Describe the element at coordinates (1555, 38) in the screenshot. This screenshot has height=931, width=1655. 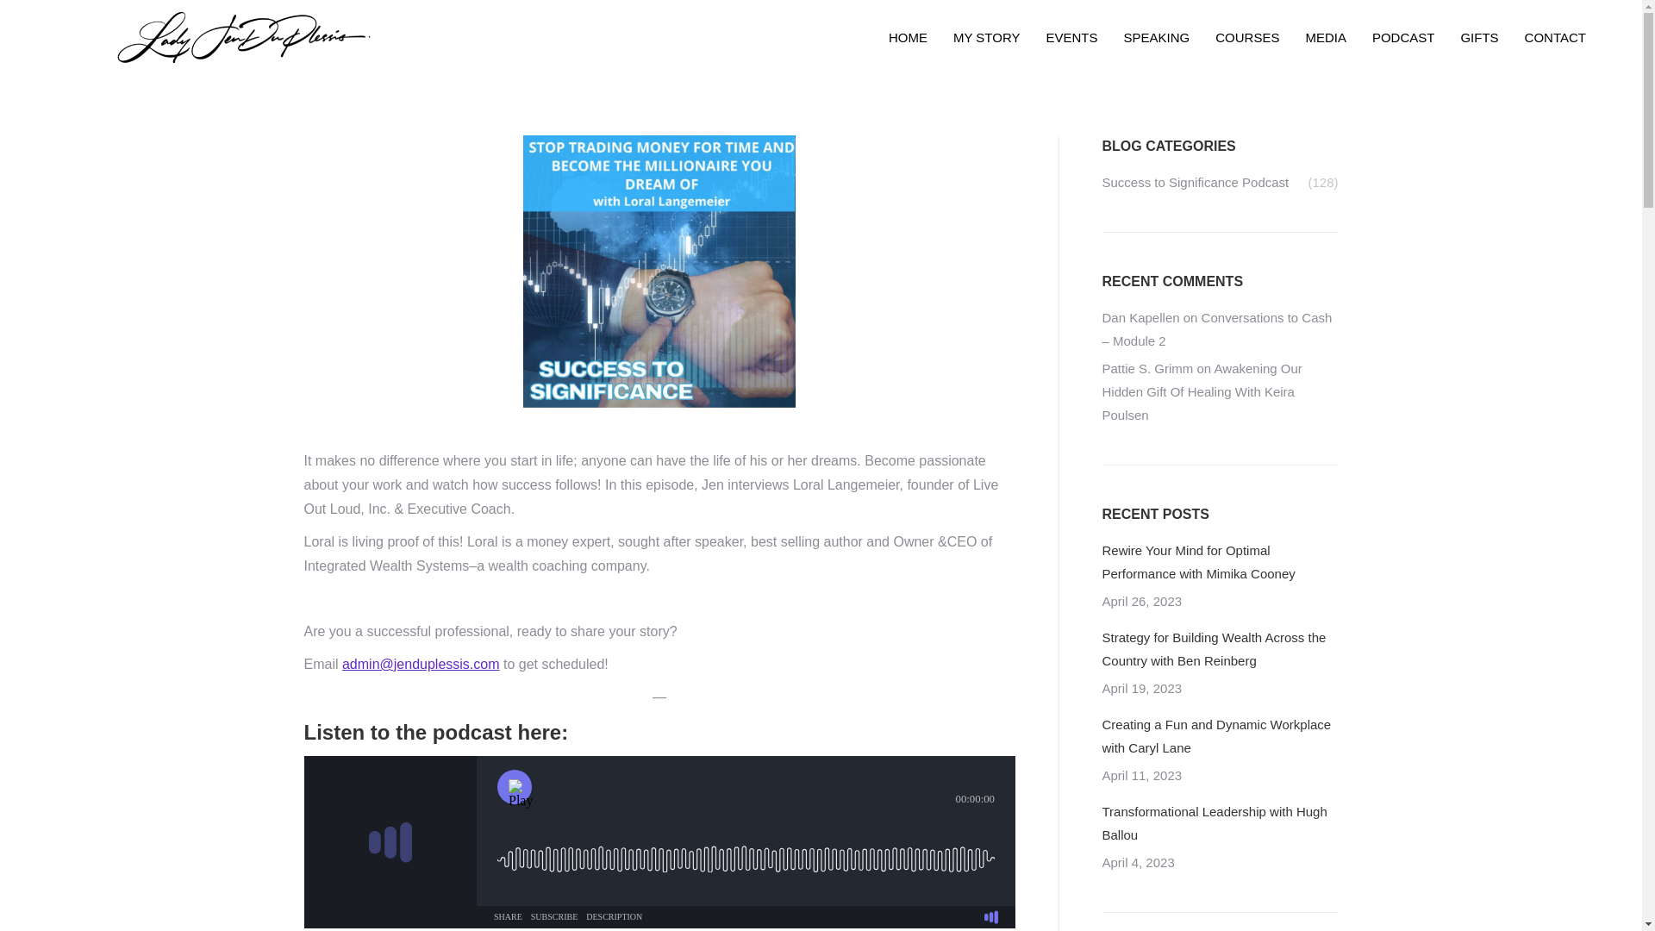
I see `CONTACT` at that location.